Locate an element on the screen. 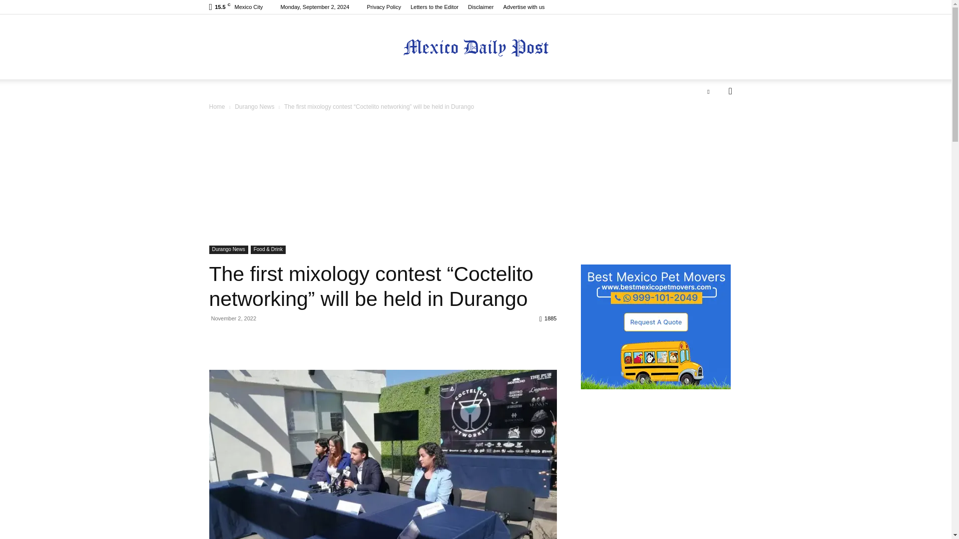  Disclaimer is located at coordinates (480, 7).